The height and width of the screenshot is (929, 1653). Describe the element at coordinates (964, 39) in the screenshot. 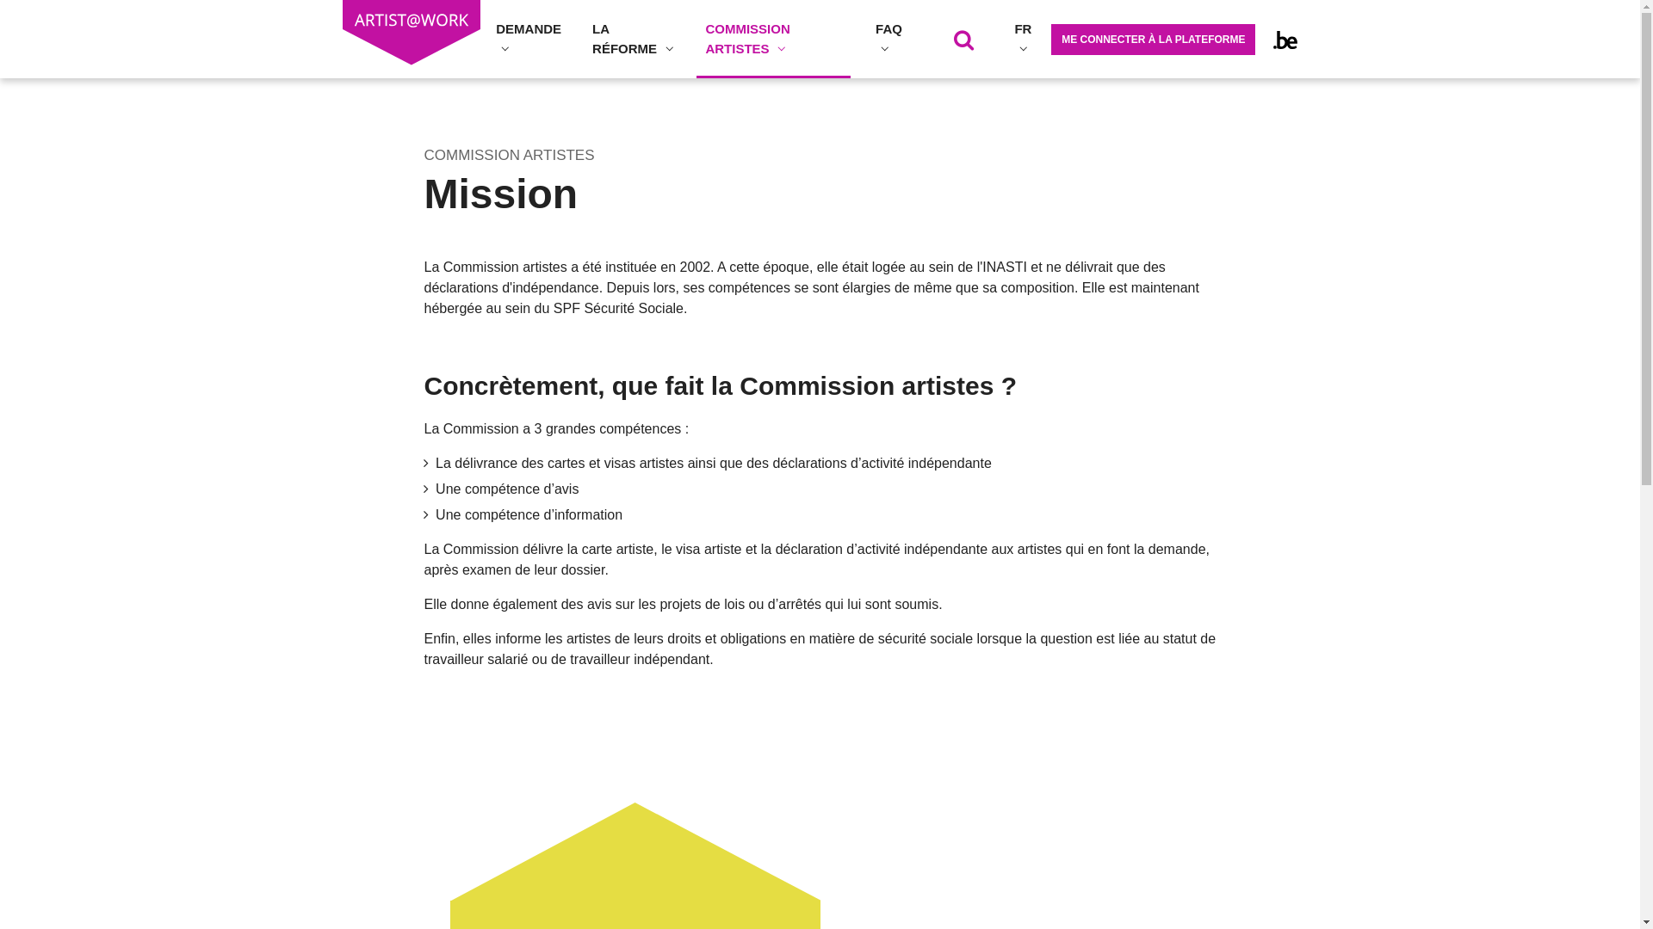

I see `RECHERCHER SUR ARTIST@WORK` at that location.